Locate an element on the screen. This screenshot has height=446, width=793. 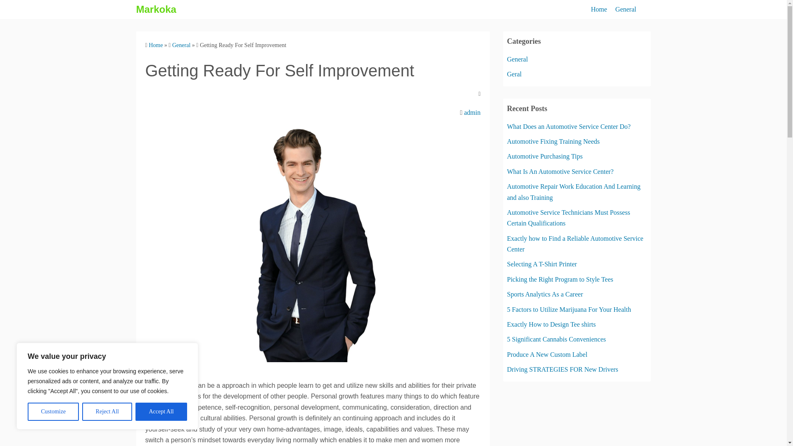
Home is located at coordinates (155, 45).